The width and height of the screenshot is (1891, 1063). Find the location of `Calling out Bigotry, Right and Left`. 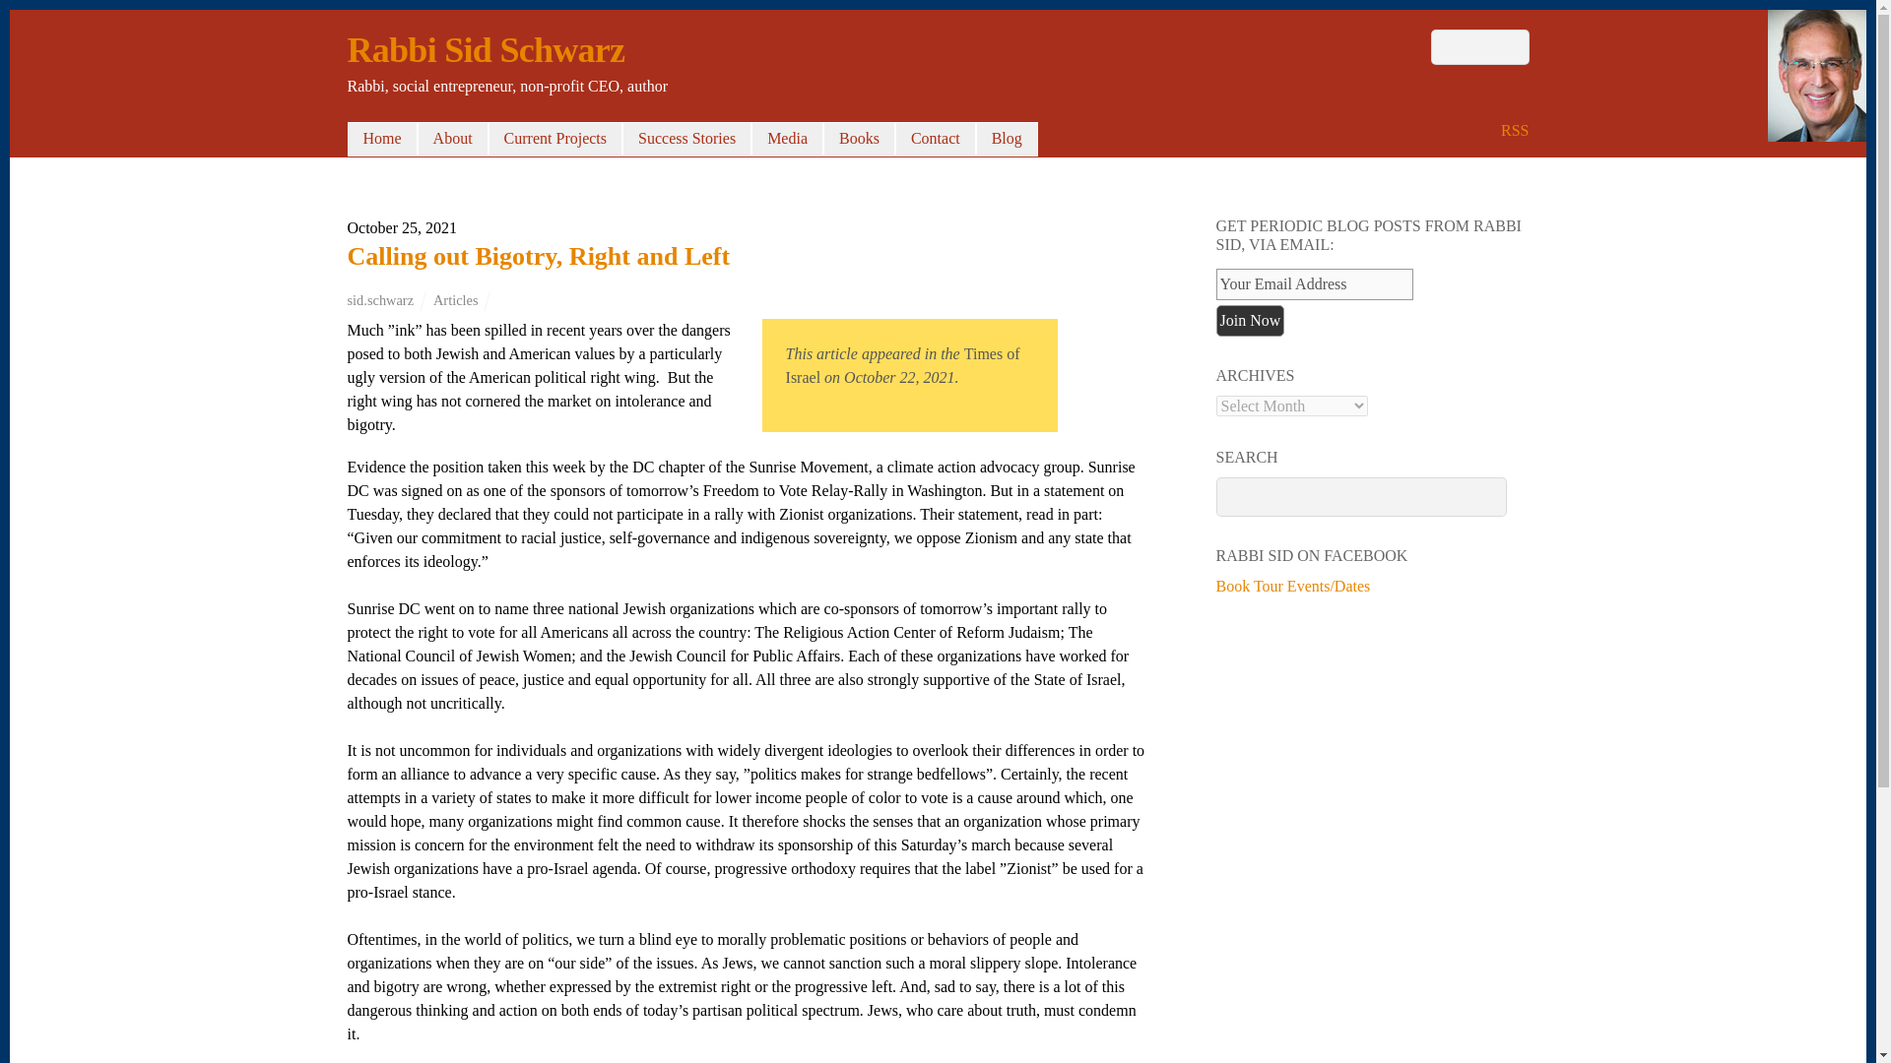

Calling out Bigotry, Right and Left is located at coordinates (538, 256).